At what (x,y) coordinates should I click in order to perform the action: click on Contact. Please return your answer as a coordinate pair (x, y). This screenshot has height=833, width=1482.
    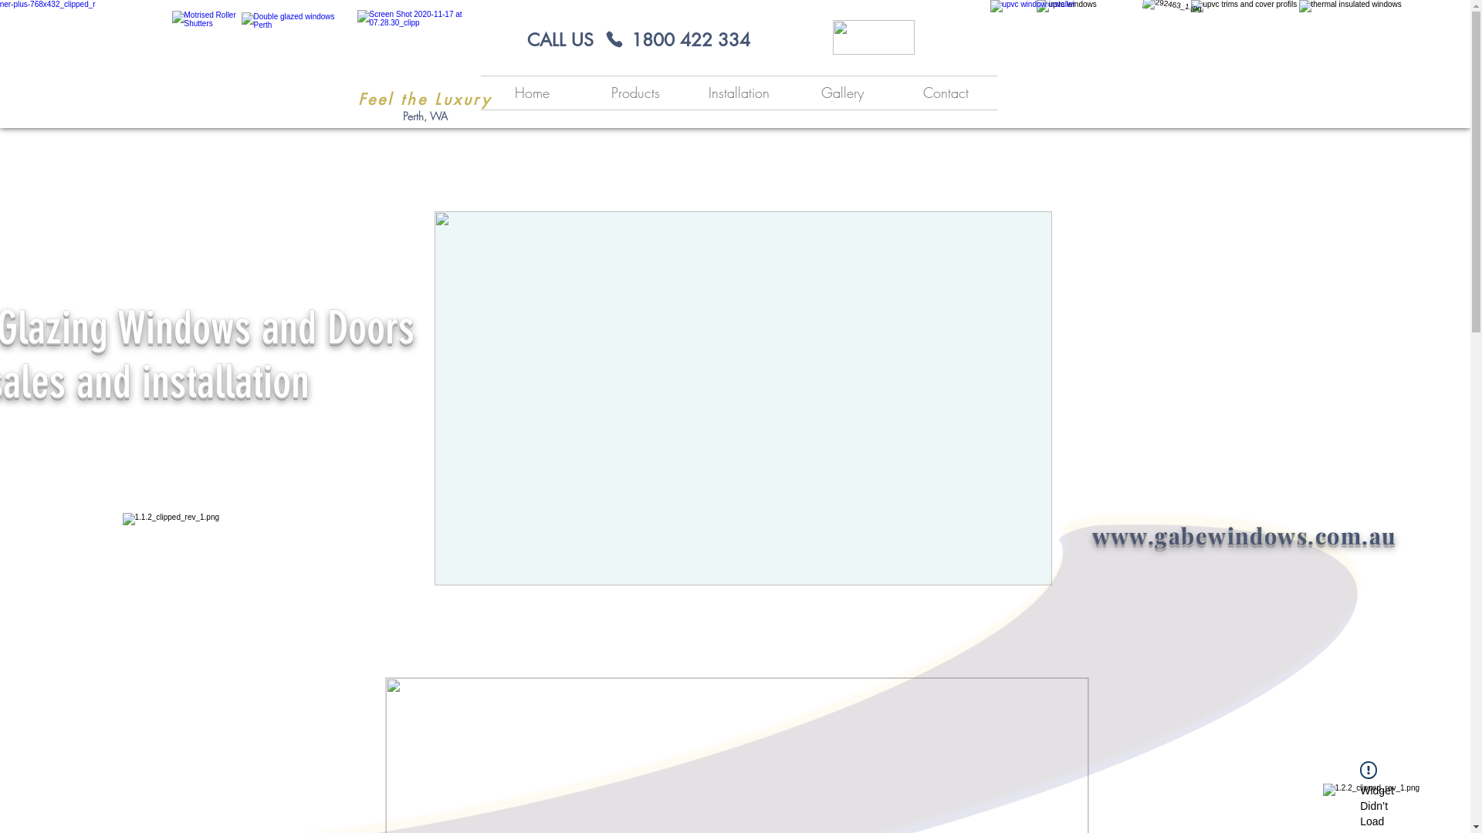
    Looking at the image, I should click on (946, 93).